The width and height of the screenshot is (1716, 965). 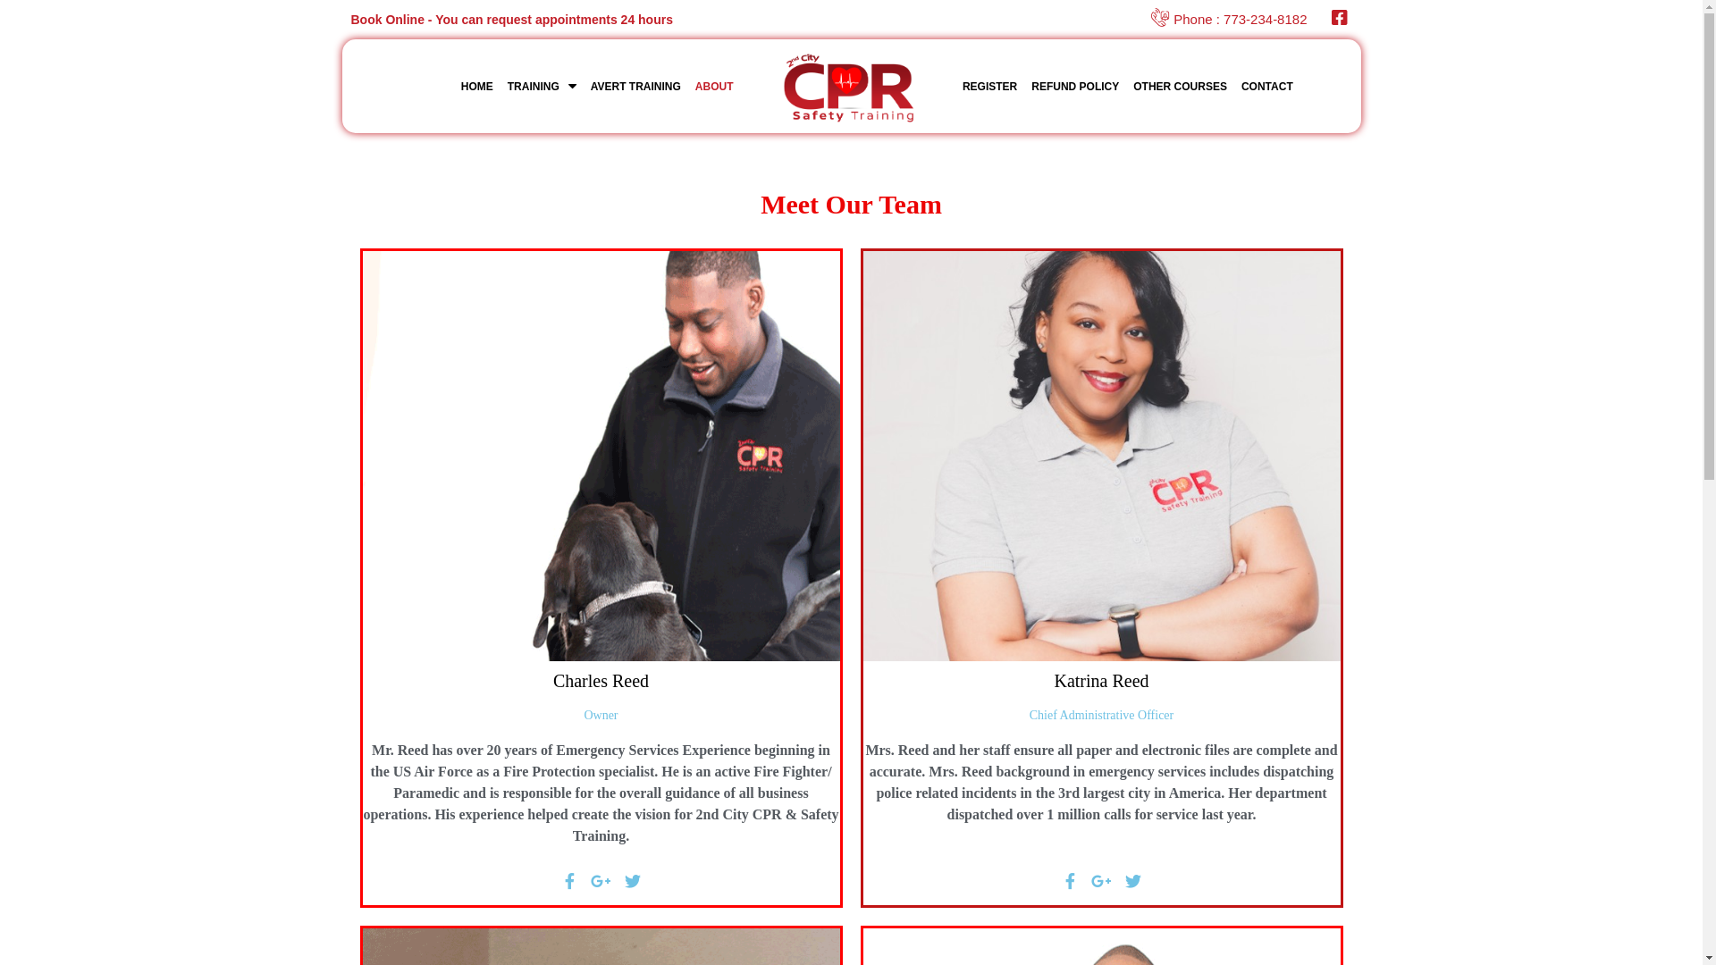 I want to click on ABOUT, so click(x=715, y=87).